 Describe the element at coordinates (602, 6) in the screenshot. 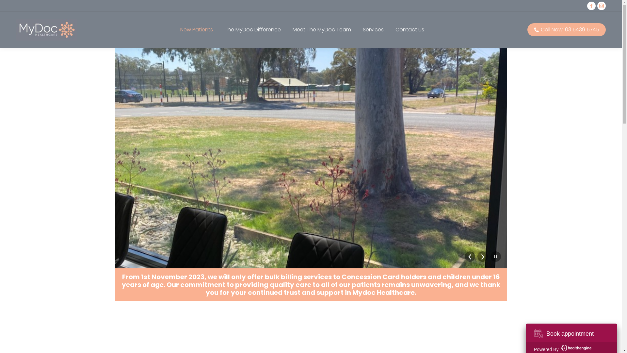

I see `Instagram page opens in new window` at that location.